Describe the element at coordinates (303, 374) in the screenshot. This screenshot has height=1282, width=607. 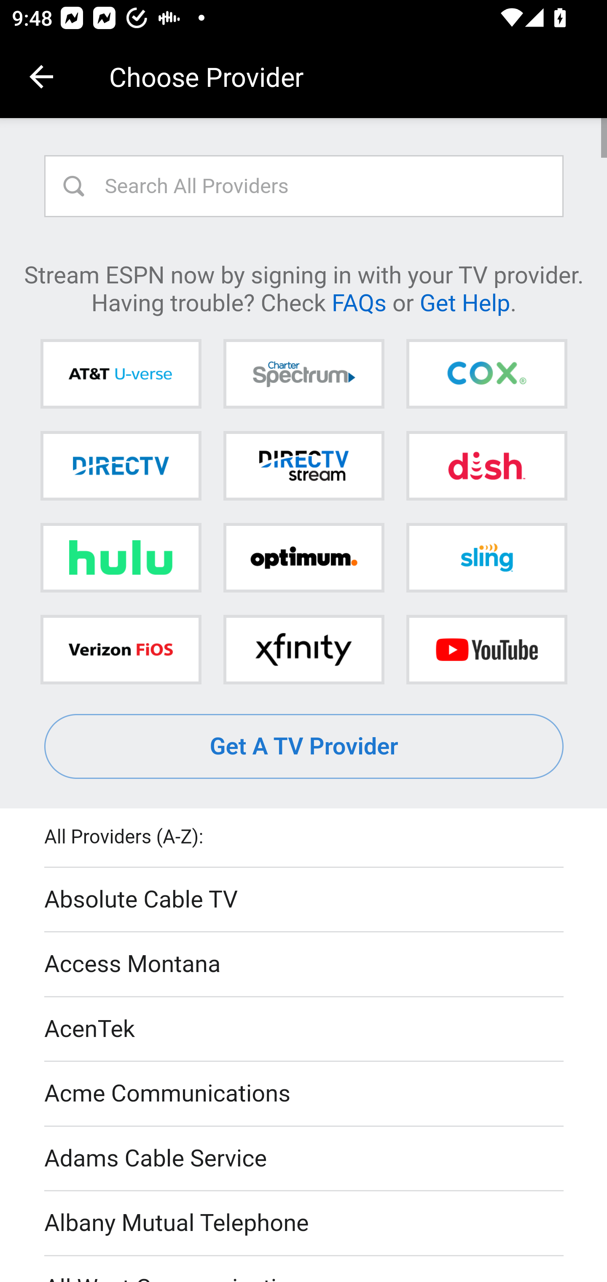
I see `Charter Spectrum` at that location.